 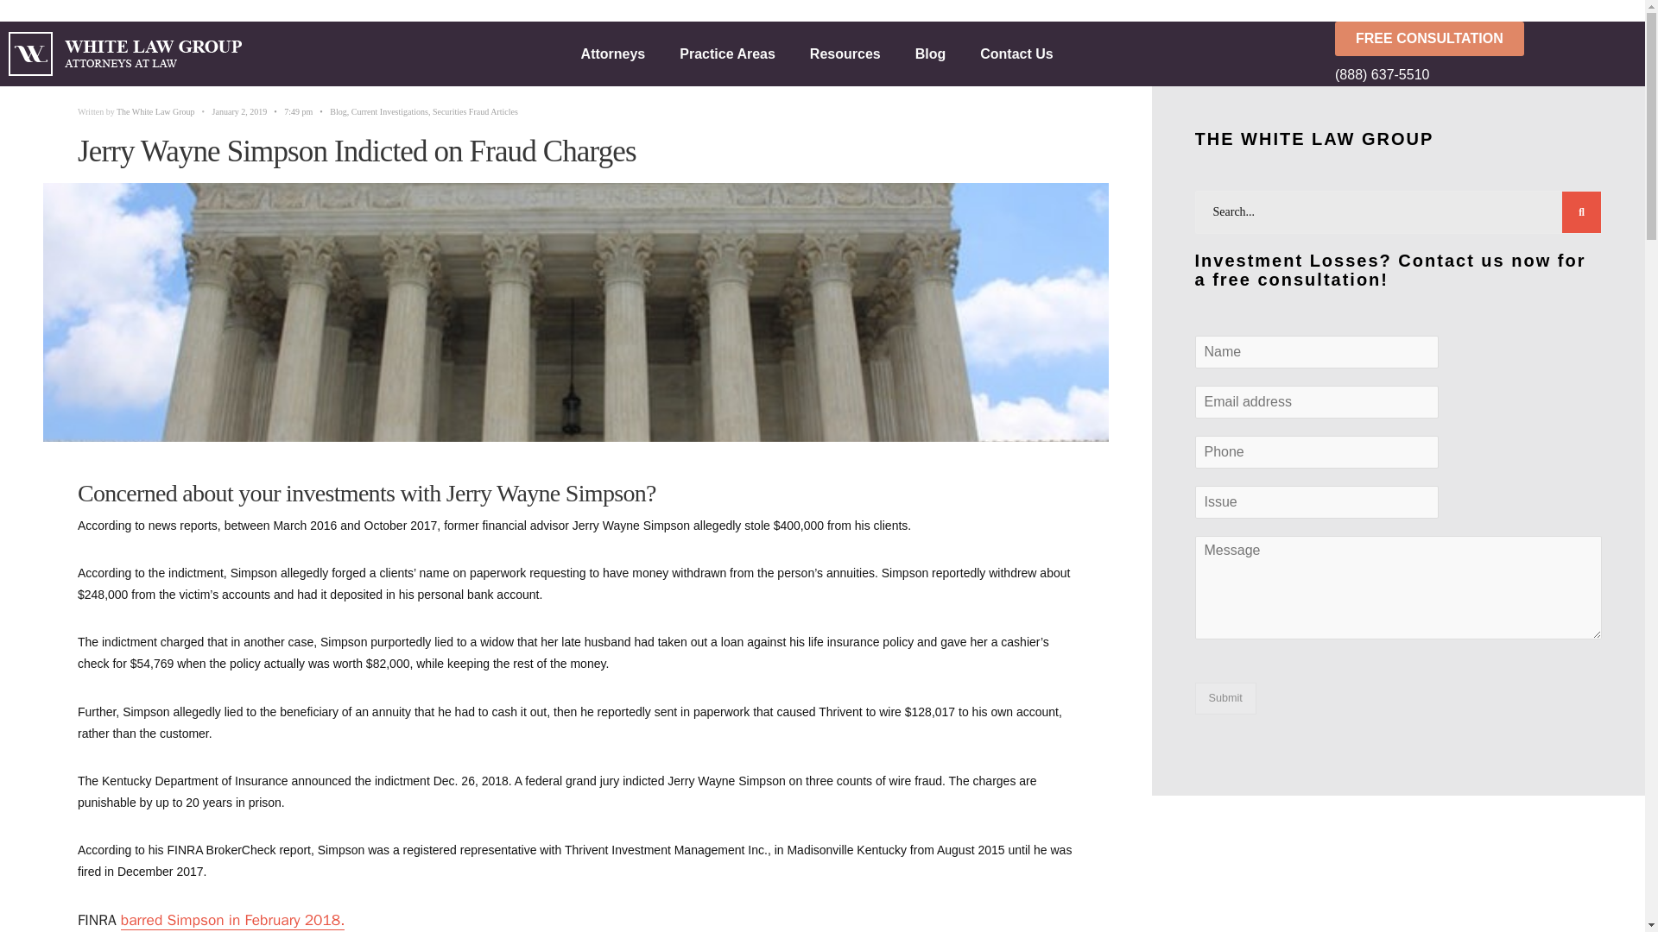 What do you see at coordinates (845, 54) in the screenshot?
I see `Resources` at bounding box center [845, 54].